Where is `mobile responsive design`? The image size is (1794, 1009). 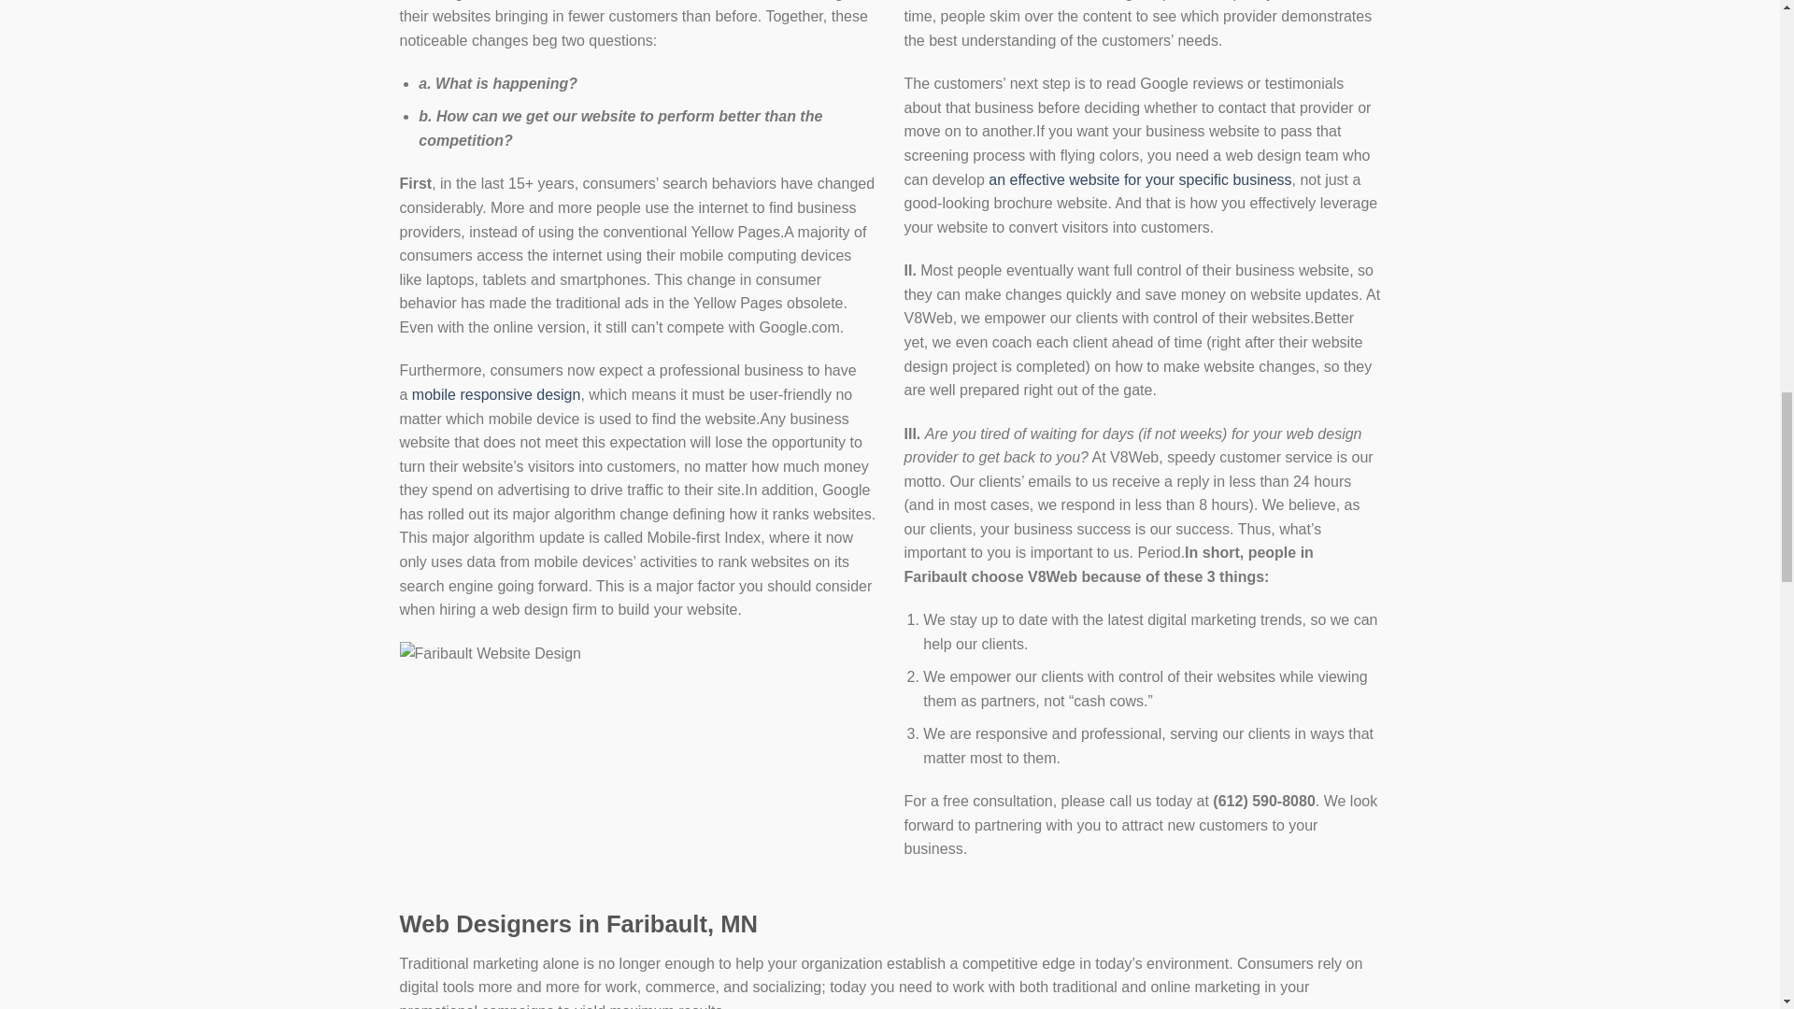 mobile responsive design is located at coordinates (497, 394).